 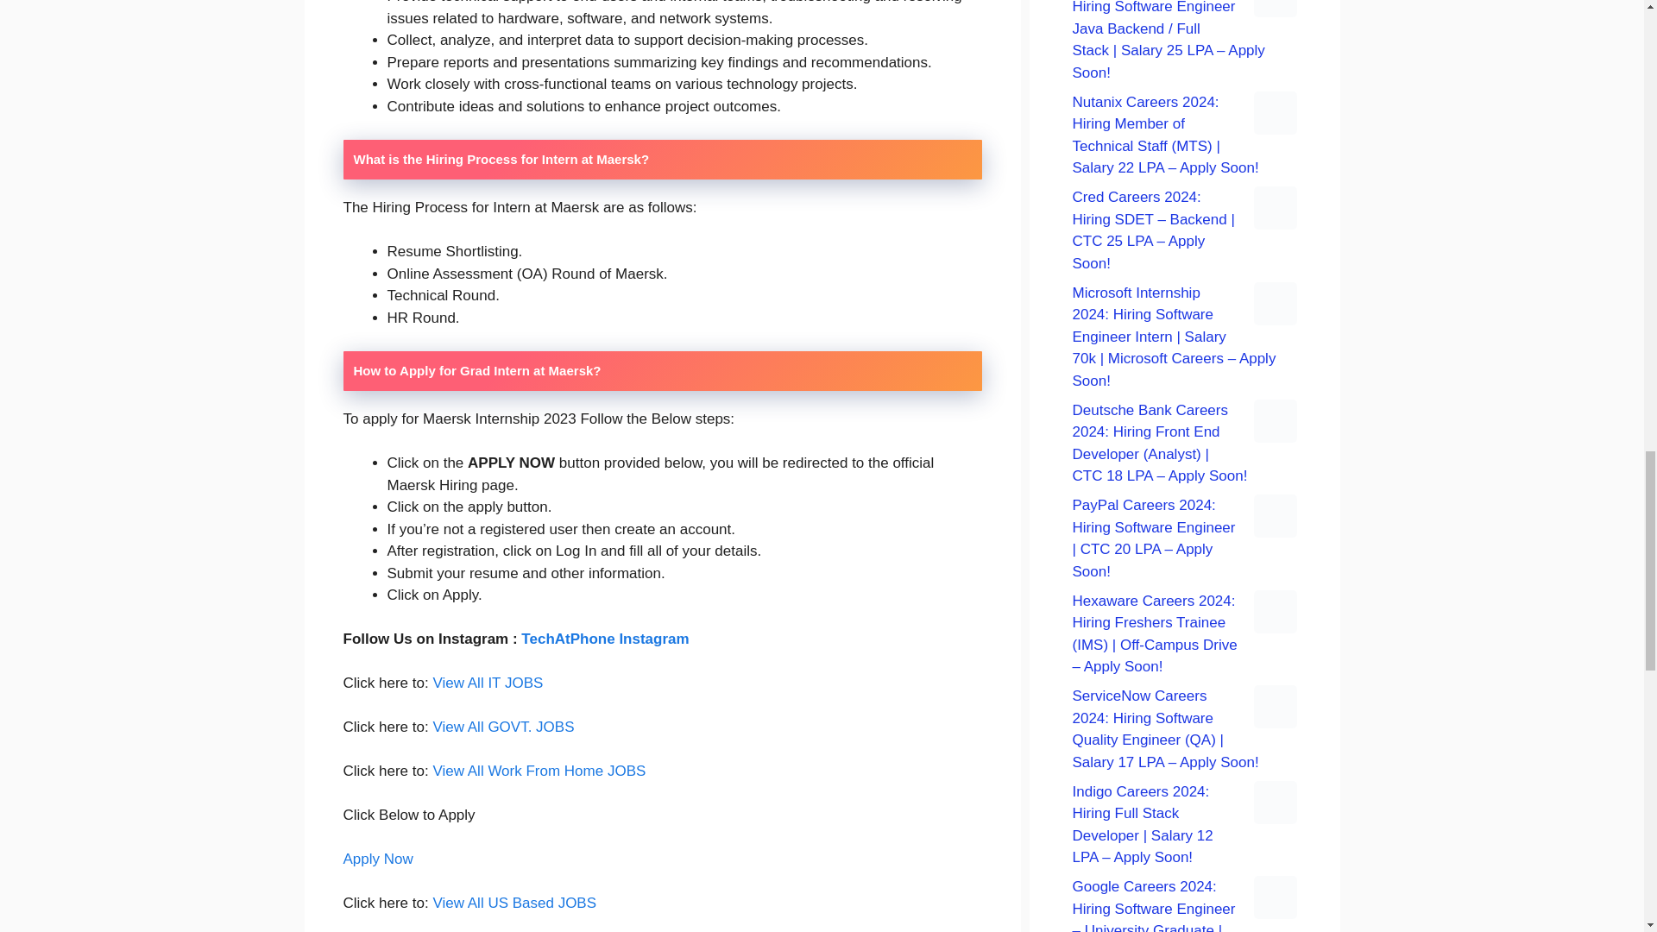 I want to click on Apply Now, so click(x=378, y=860).